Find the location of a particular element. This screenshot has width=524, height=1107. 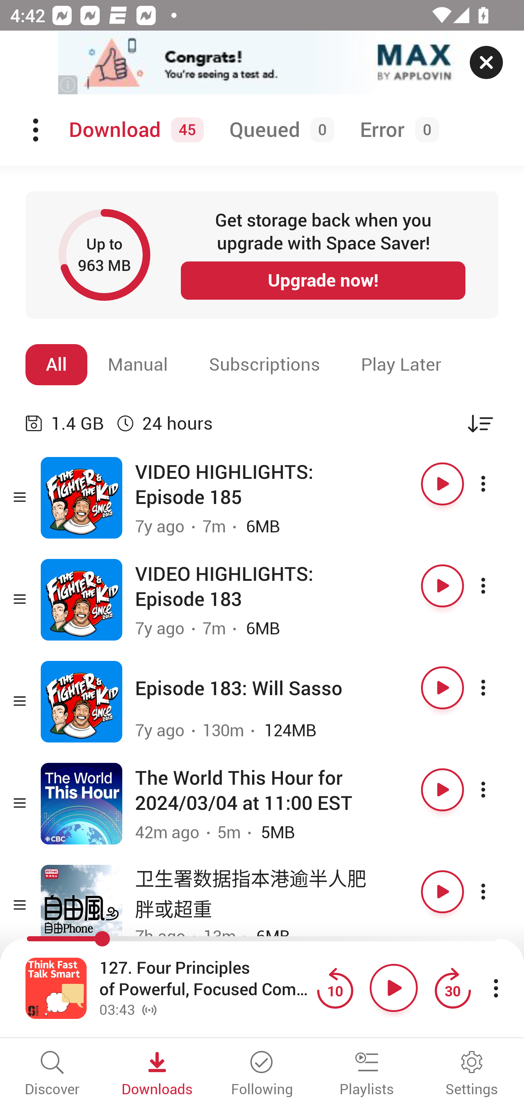

Menu is located at coordinates (37, 130).